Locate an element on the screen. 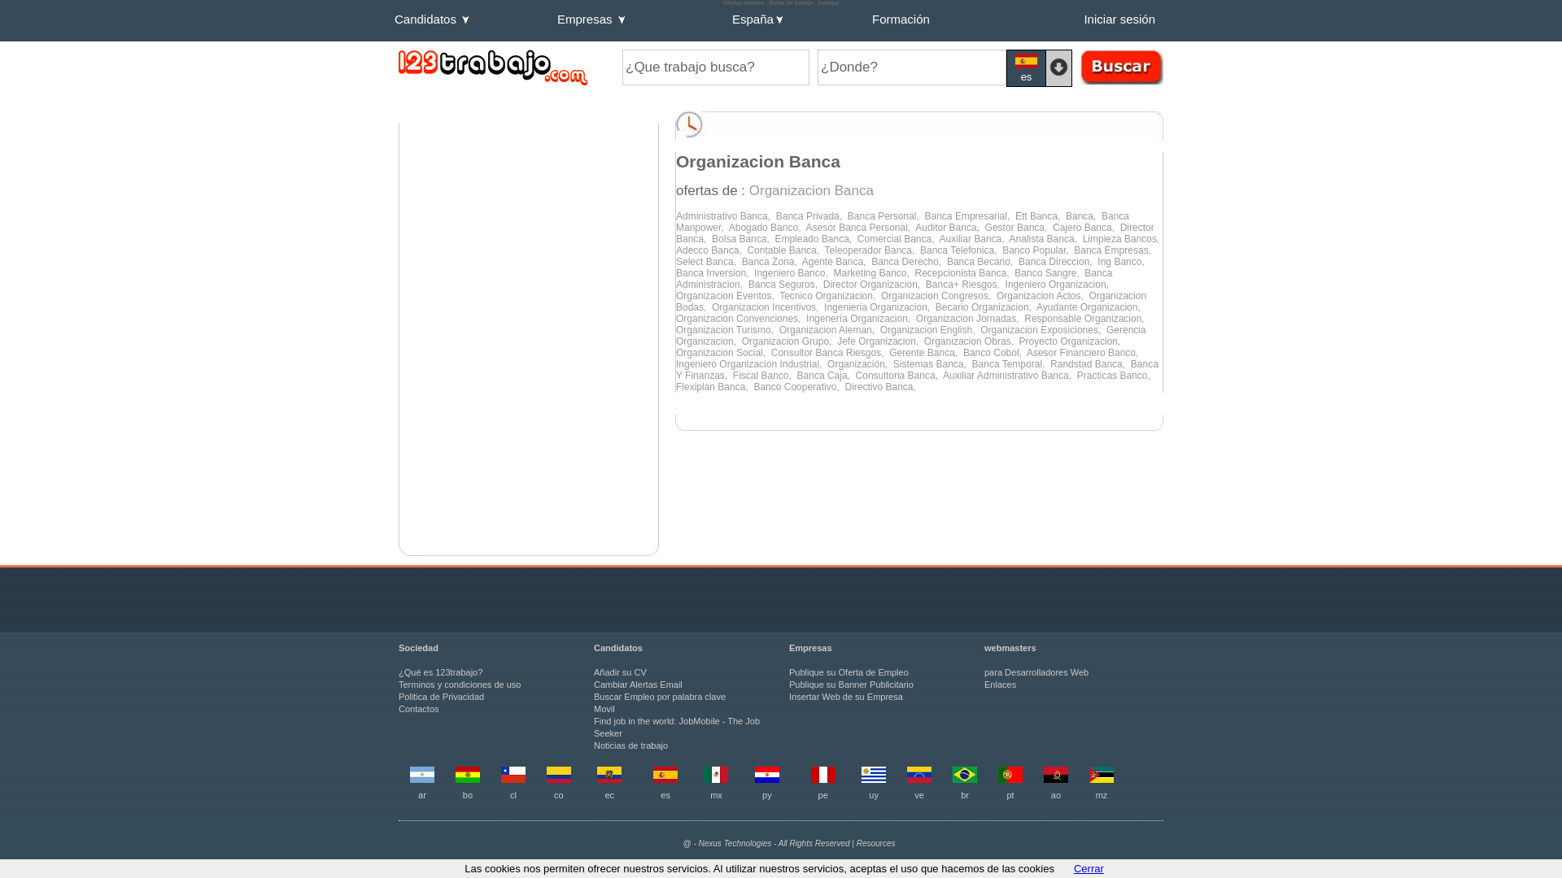  bo is located at coordinates (468, 795).